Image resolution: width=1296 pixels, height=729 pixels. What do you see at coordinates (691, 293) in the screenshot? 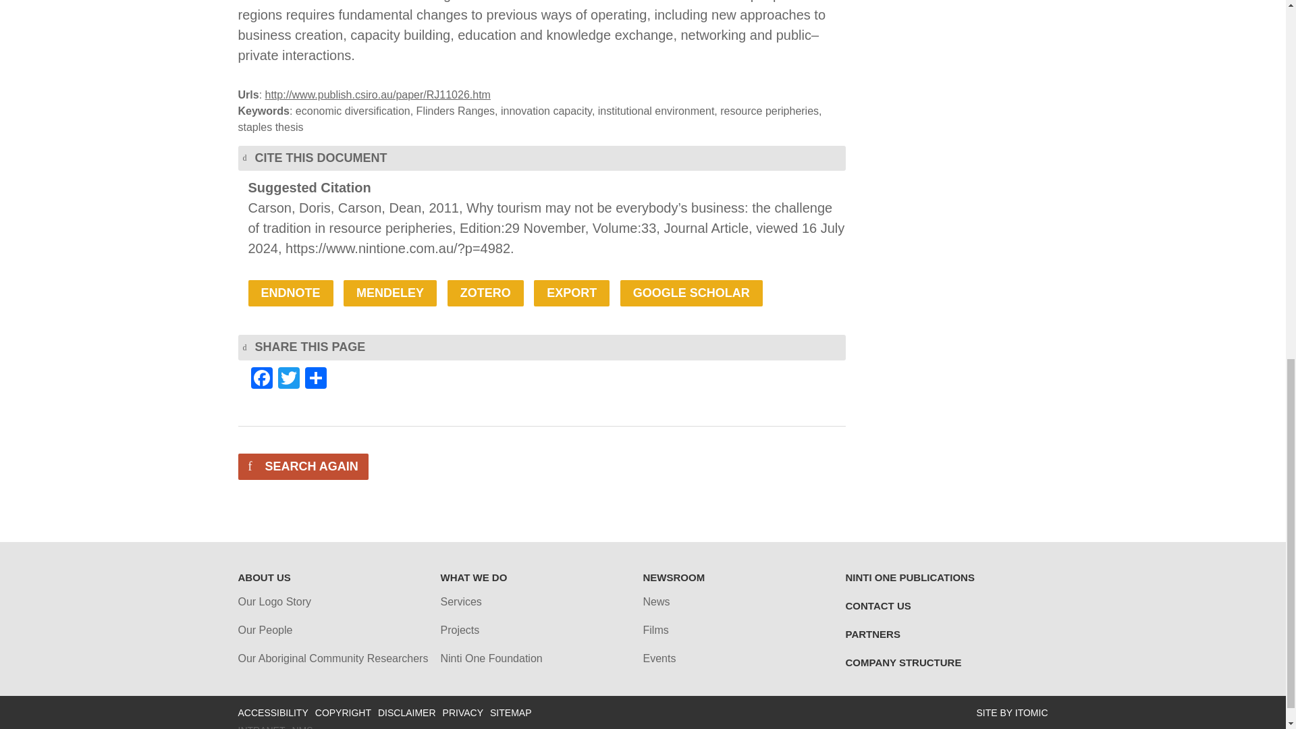
I see `GOOGLE SCHOLAR` at bounding box center [691, 293].